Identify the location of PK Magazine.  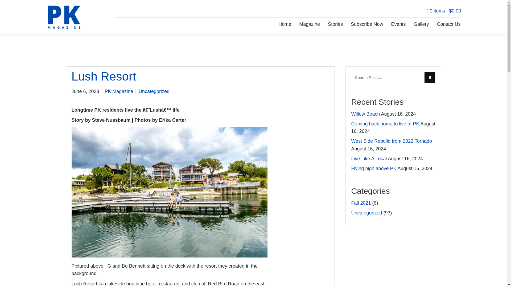
(119, 91).